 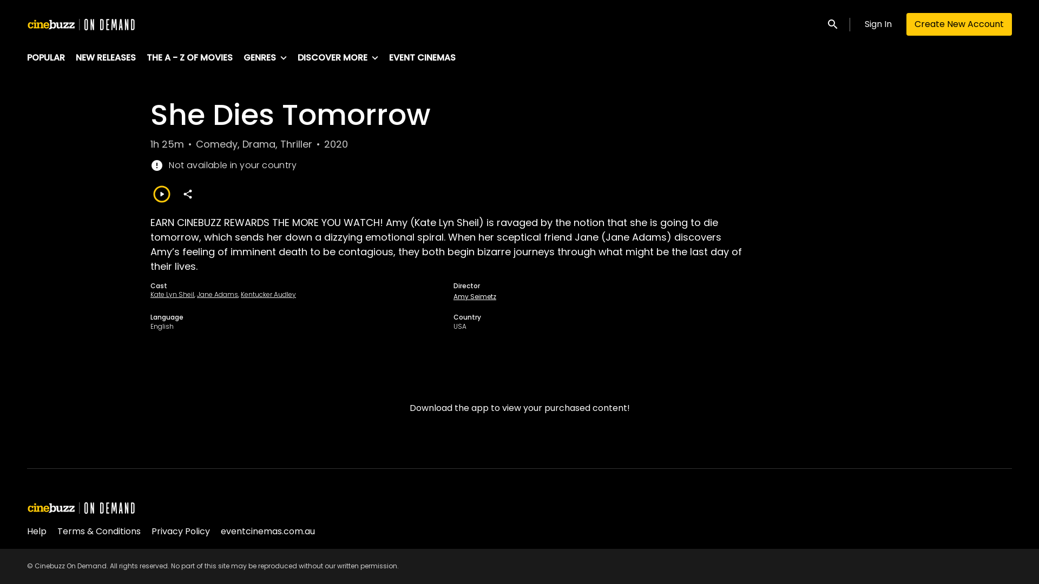 I want to click on Help, so click(x=37, y=532).